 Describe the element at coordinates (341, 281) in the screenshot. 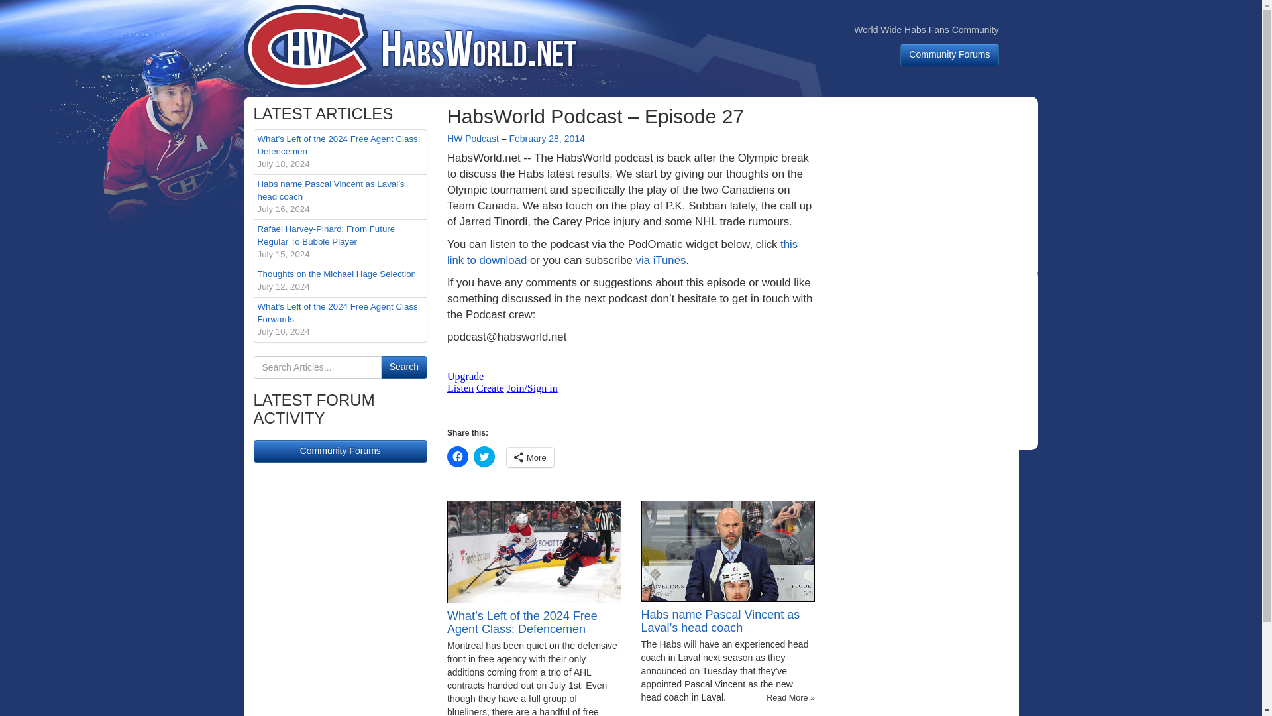

I see `this link to download` at that location.